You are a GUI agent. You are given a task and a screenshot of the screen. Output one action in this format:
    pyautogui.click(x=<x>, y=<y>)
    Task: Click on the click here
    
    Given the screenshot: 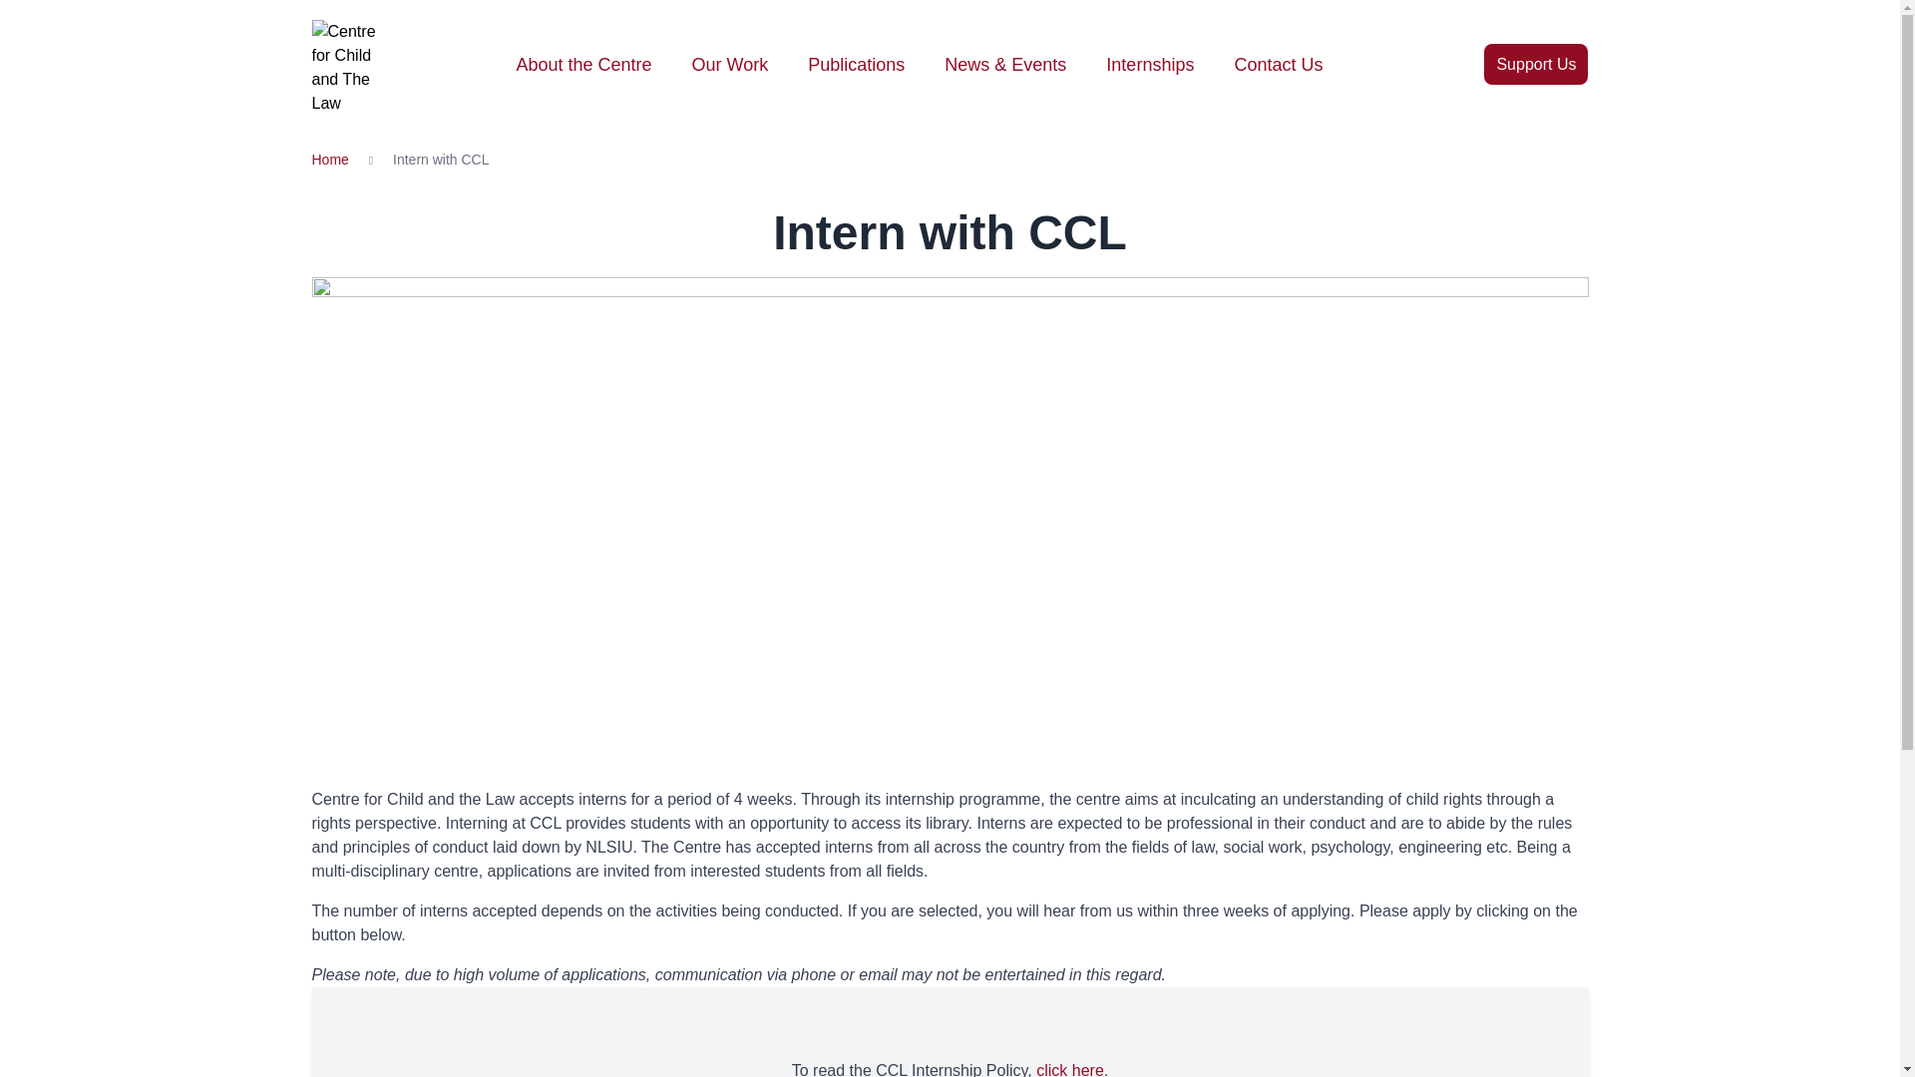 What is the action you would take?
    pyautogui.click(x=1069, y=1069)
    